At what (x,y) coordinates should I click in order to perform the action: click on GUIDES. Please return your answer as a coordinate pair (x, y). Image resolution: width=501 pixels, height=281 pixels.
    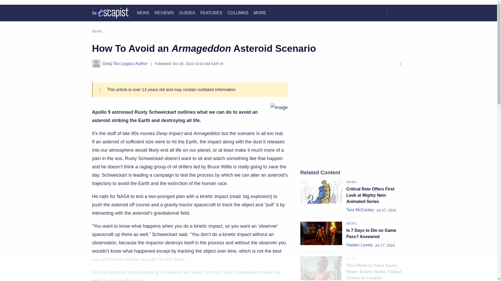
    Looking at the image, I should click on (187, 13).